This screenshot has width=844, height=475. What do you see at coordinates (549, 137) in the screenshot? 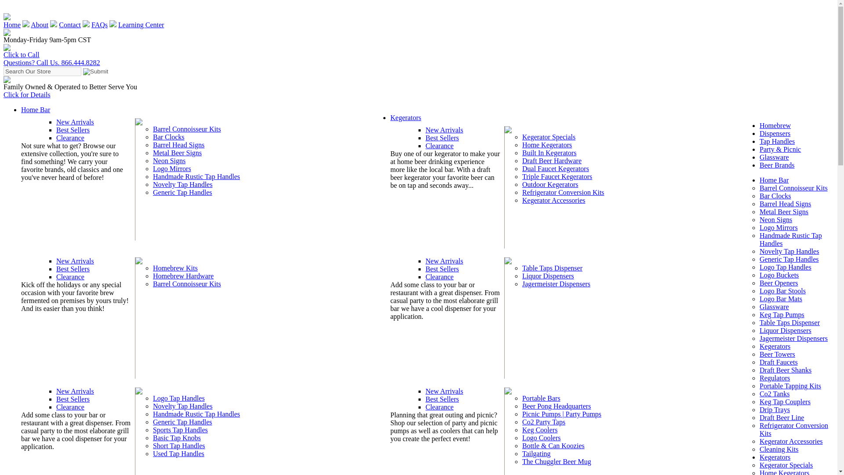
I see `Kegerator Specials` at bounding box center [549, 137].